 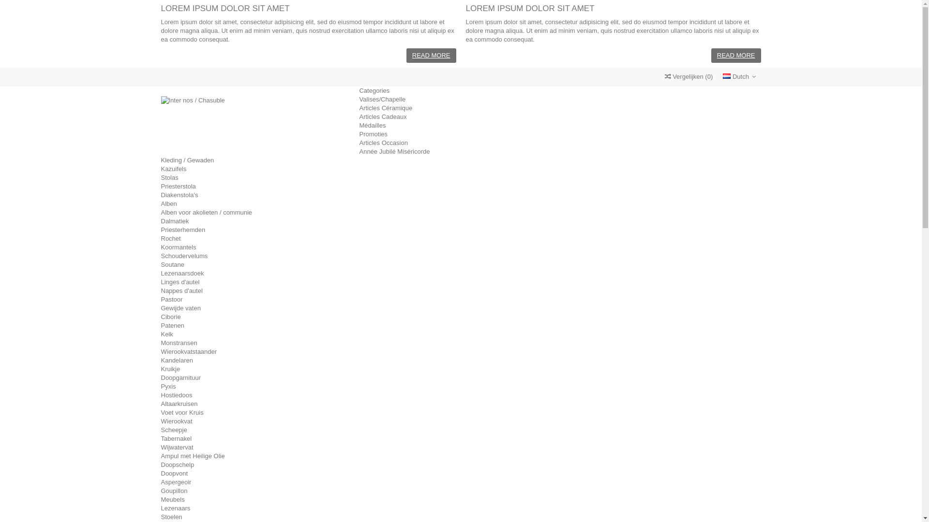 What do you see at coordinates (206, 212) in the screenshot?
I see `Alben voor akolieten / communie` at bounding box center [206, 212].